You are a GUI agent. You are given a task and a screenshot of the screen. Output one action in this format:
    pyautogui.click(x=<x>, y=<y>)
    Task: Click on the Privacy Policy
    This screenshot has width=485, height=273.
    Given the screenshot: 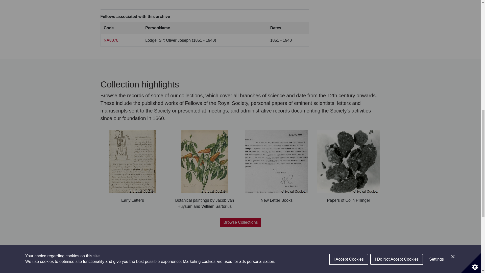 What is the action you would take?
    pyautogui.click(x=131, y=259)
    